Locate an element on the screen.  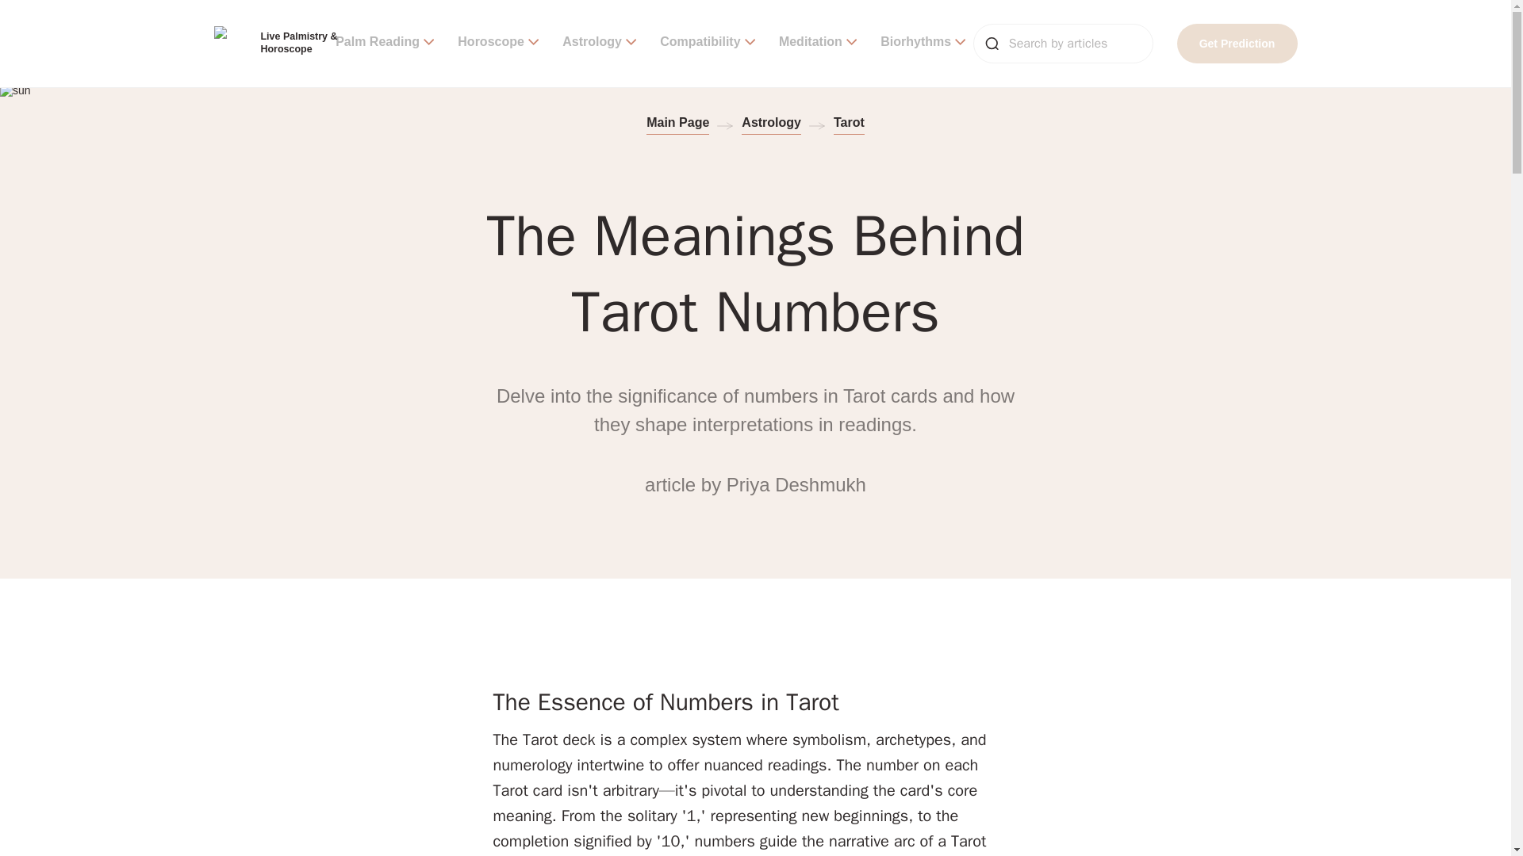
Meditation is located at coordinates (817, 43).